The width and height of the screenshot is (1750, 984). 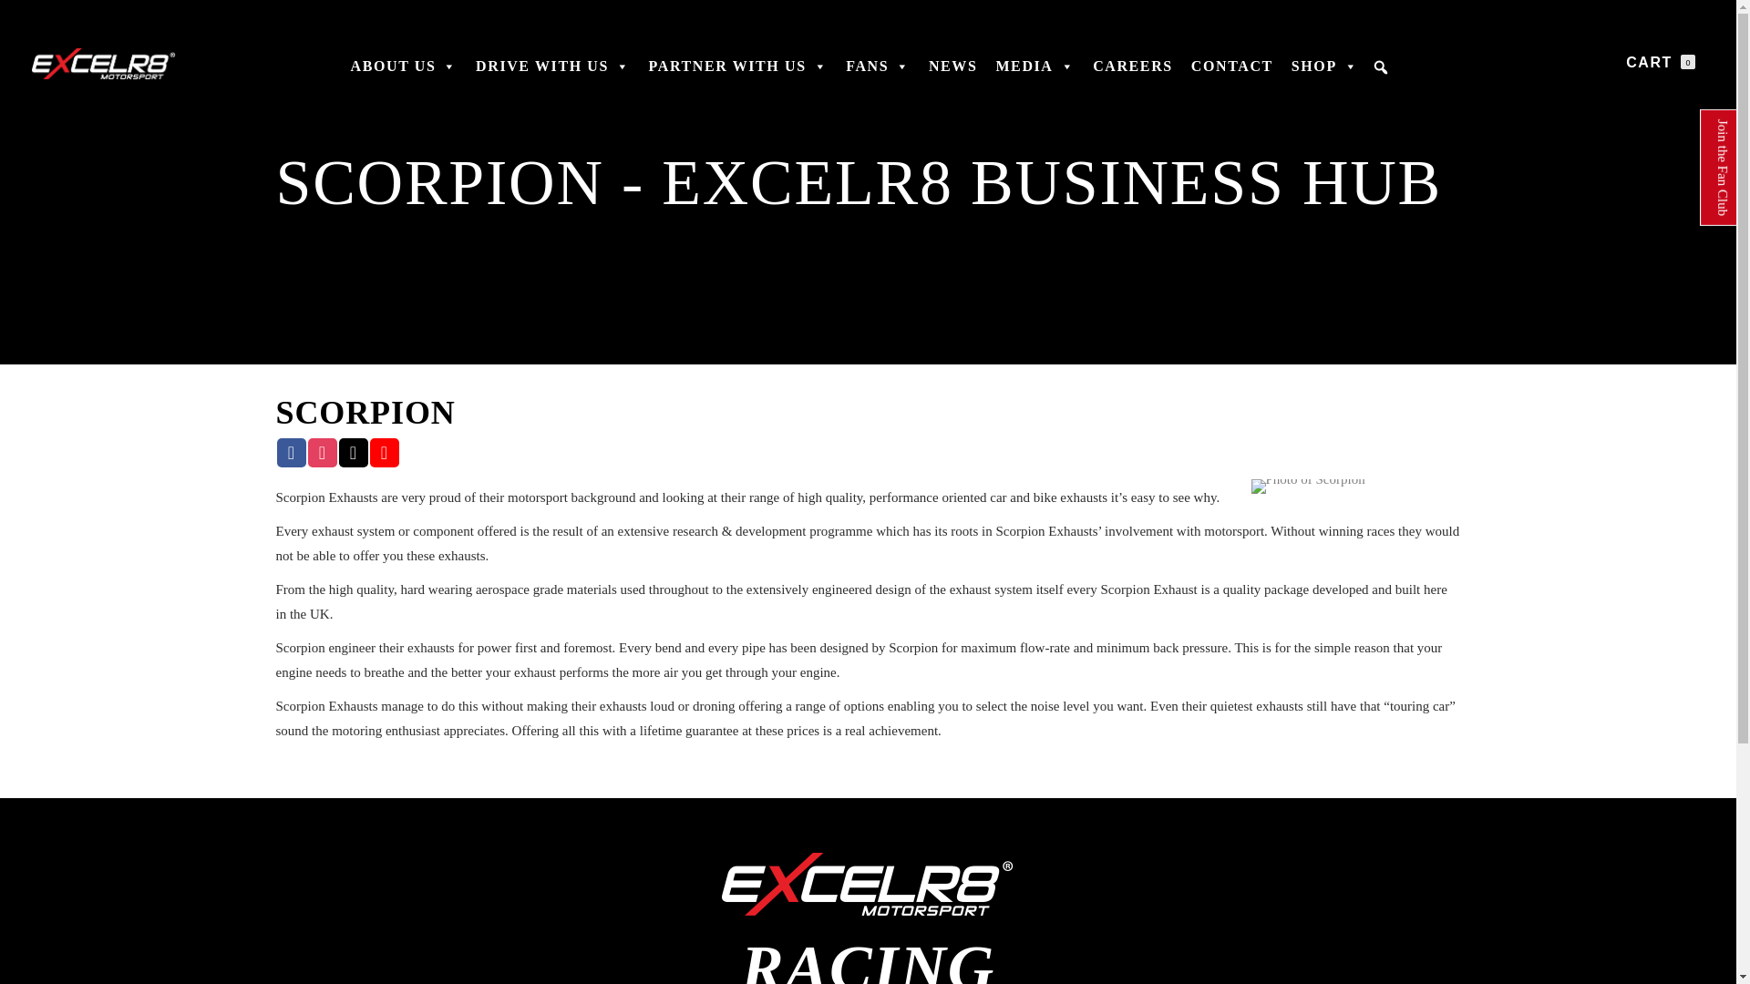 I want to click on ABOUT US, so click(x=404, y=75).